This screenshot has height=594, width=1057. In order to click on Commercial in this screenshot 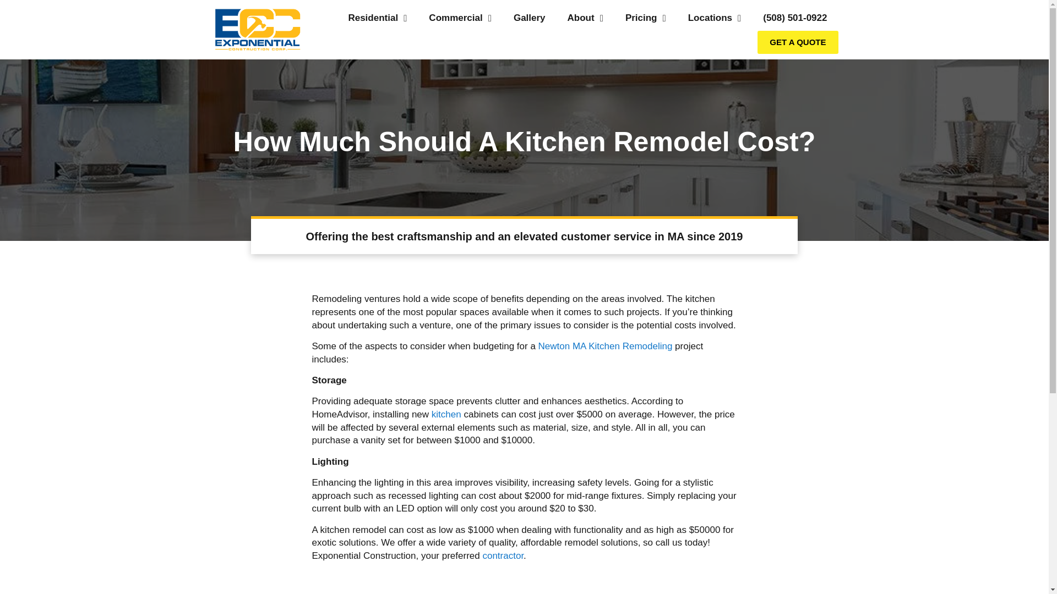, I will do `click(460, 18)`.